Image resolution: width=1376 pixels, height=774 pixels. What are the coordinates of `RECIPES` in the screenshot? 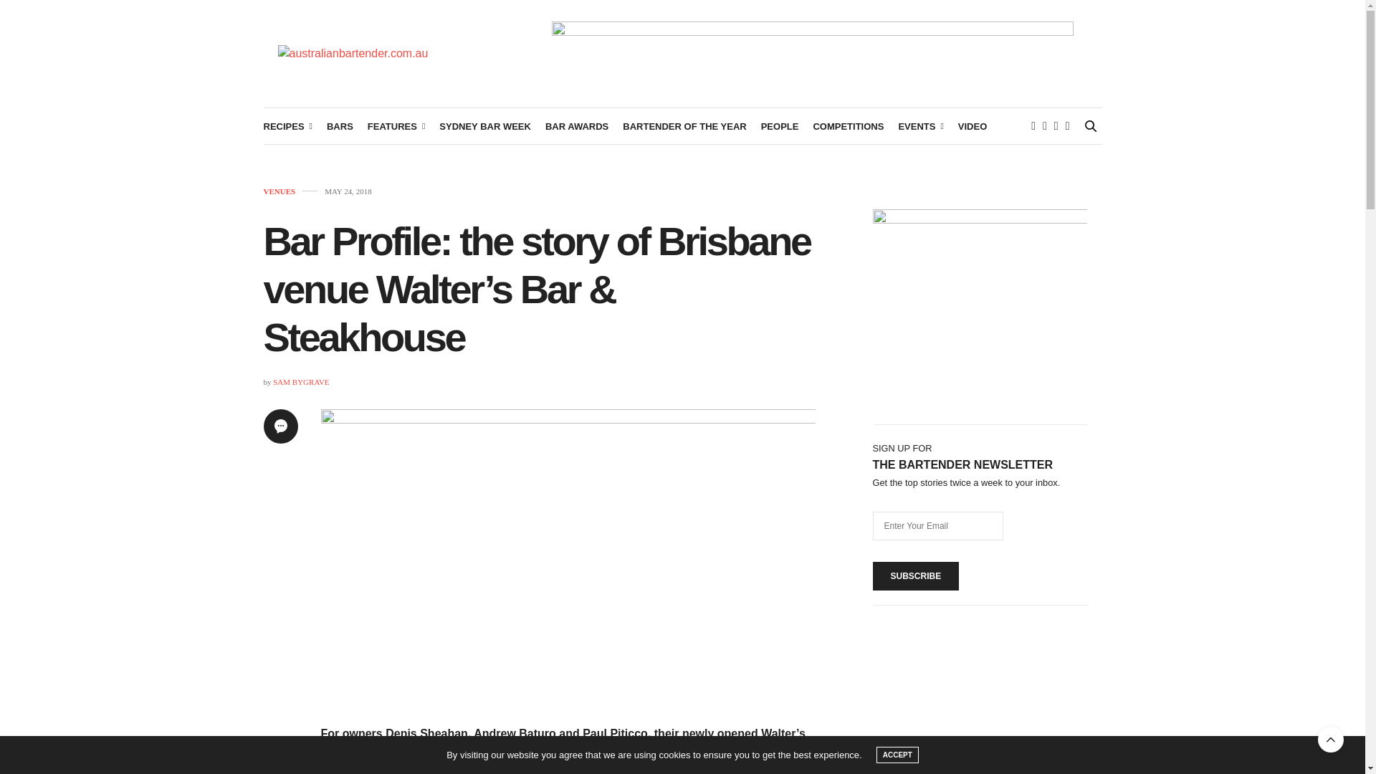 It's located at (288, 126).